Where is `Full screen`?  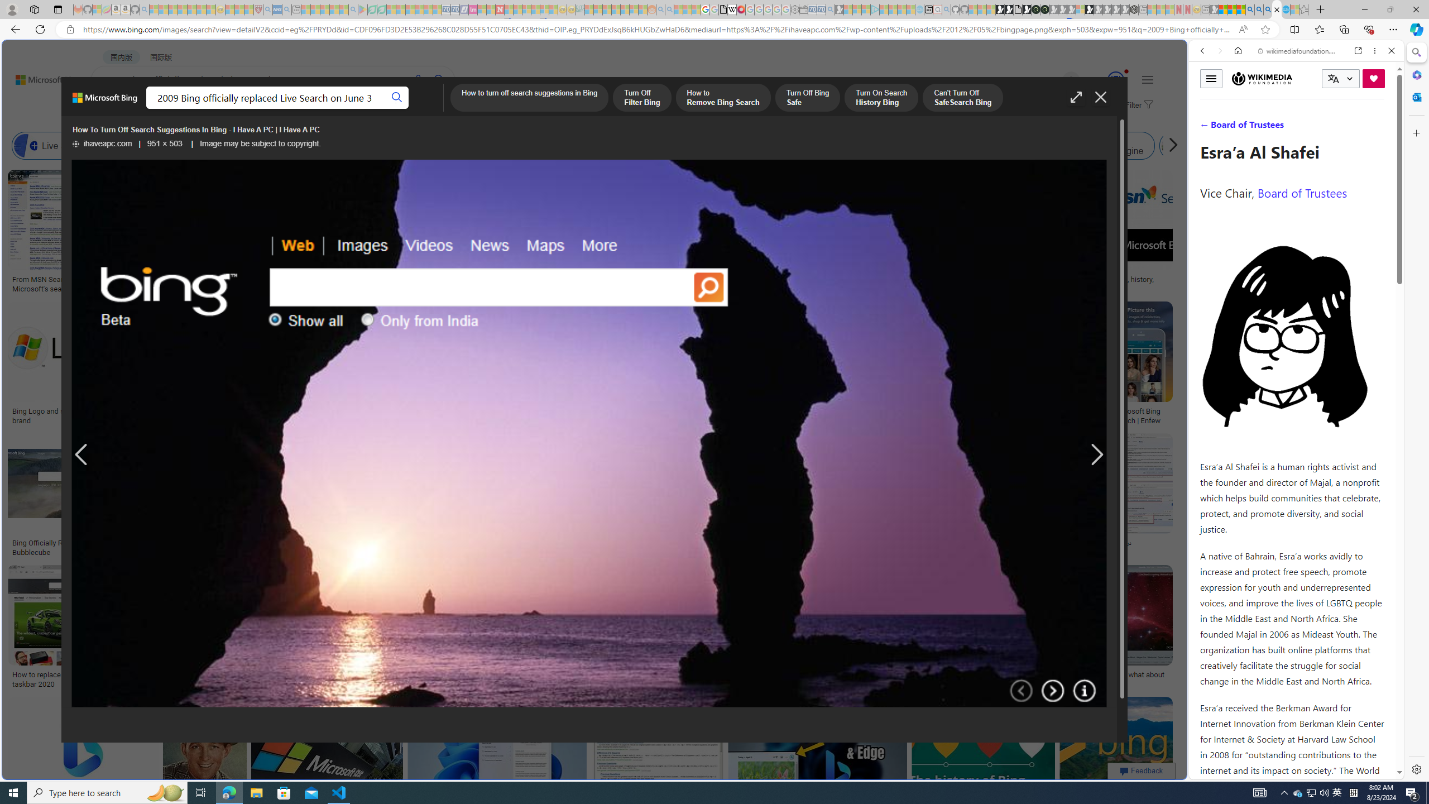 Full screen is located at coordinates (1076, 97).